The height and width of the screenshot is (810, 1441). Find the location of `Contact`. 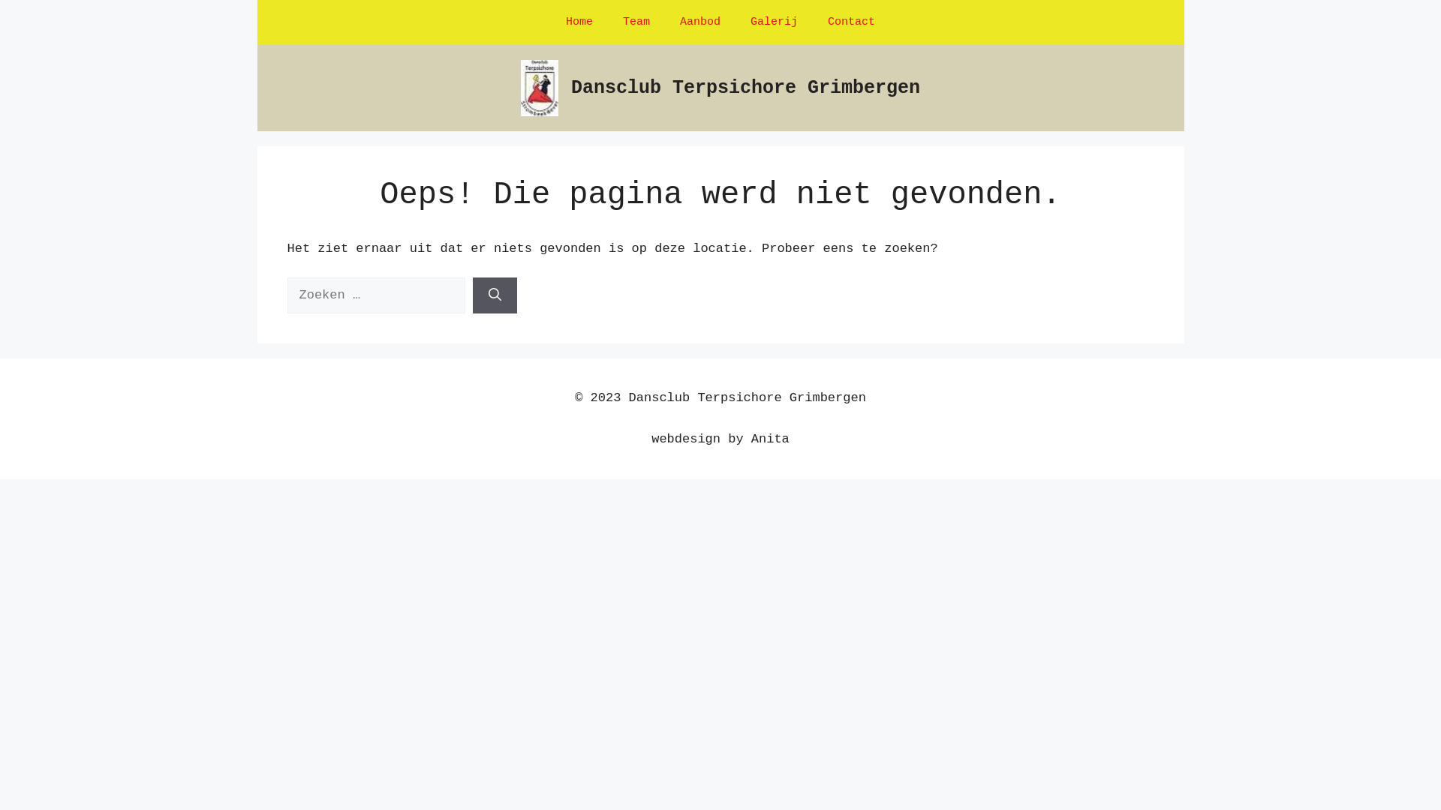

Contact is located at coordinates (851, 22).